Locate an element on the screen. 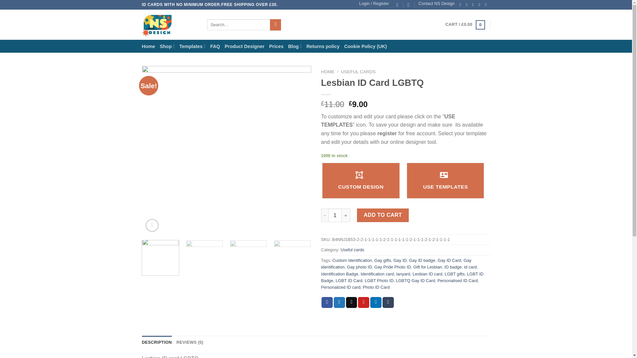  Cart is located at coordinates (465, 25).